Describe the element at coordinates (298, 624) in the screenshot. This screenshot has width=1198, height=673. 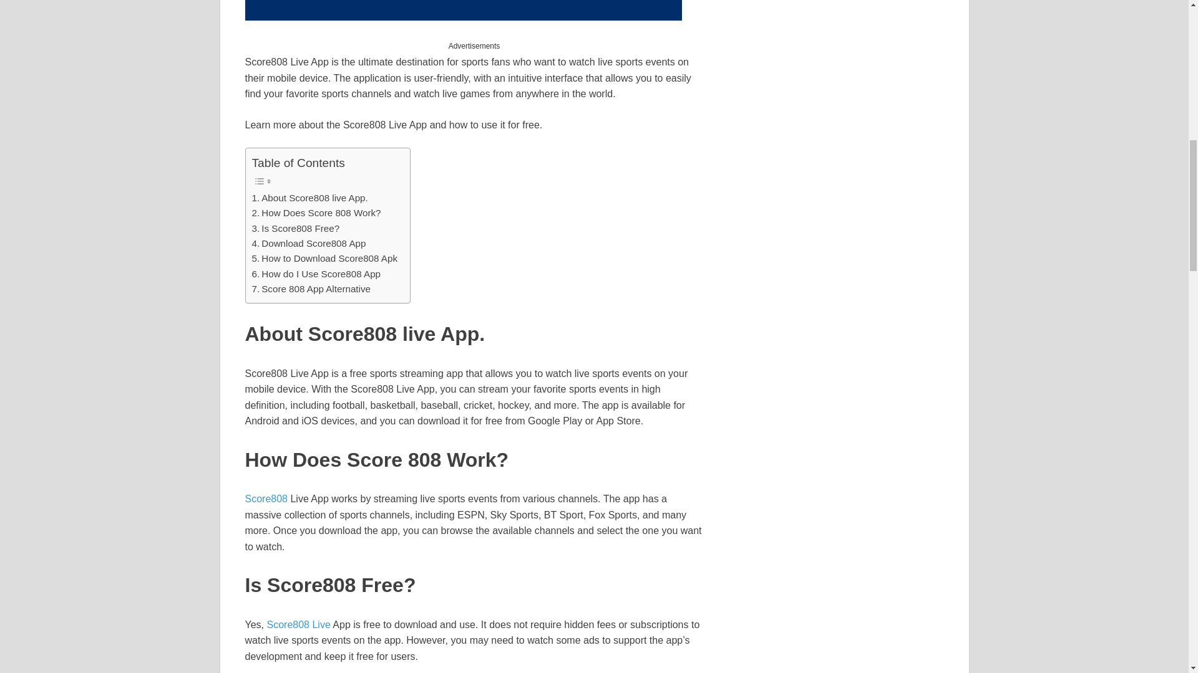
I see `Score808 Live` at that location.